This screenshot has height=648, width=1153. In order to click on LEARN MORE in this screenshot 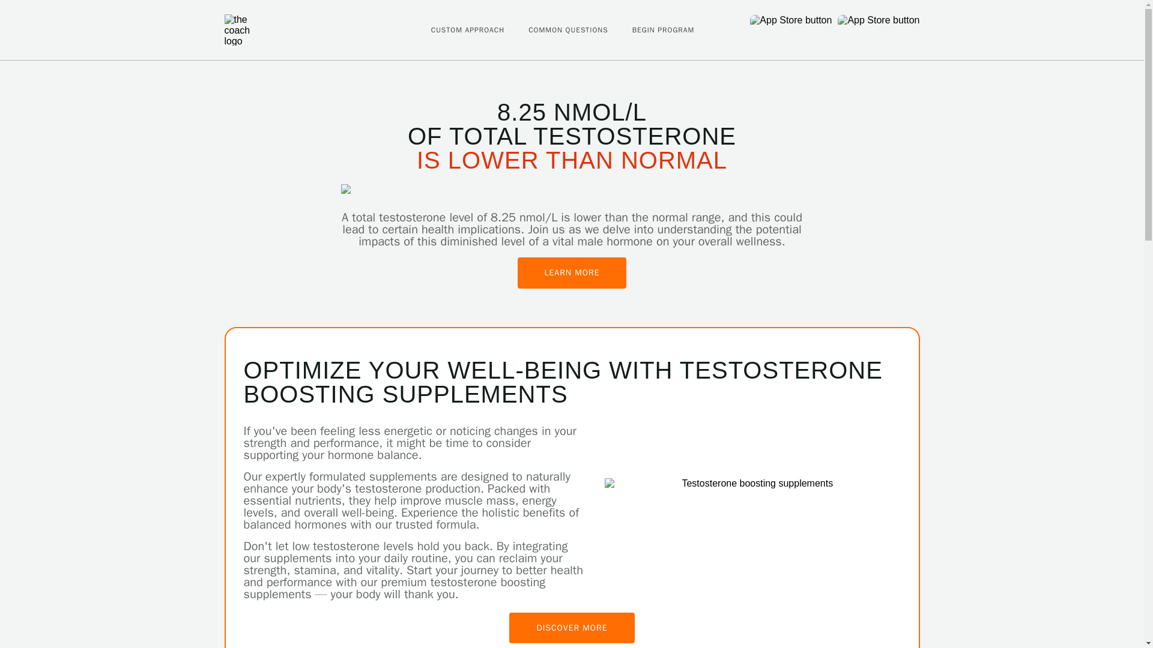, I will do `click(572, 272)`.